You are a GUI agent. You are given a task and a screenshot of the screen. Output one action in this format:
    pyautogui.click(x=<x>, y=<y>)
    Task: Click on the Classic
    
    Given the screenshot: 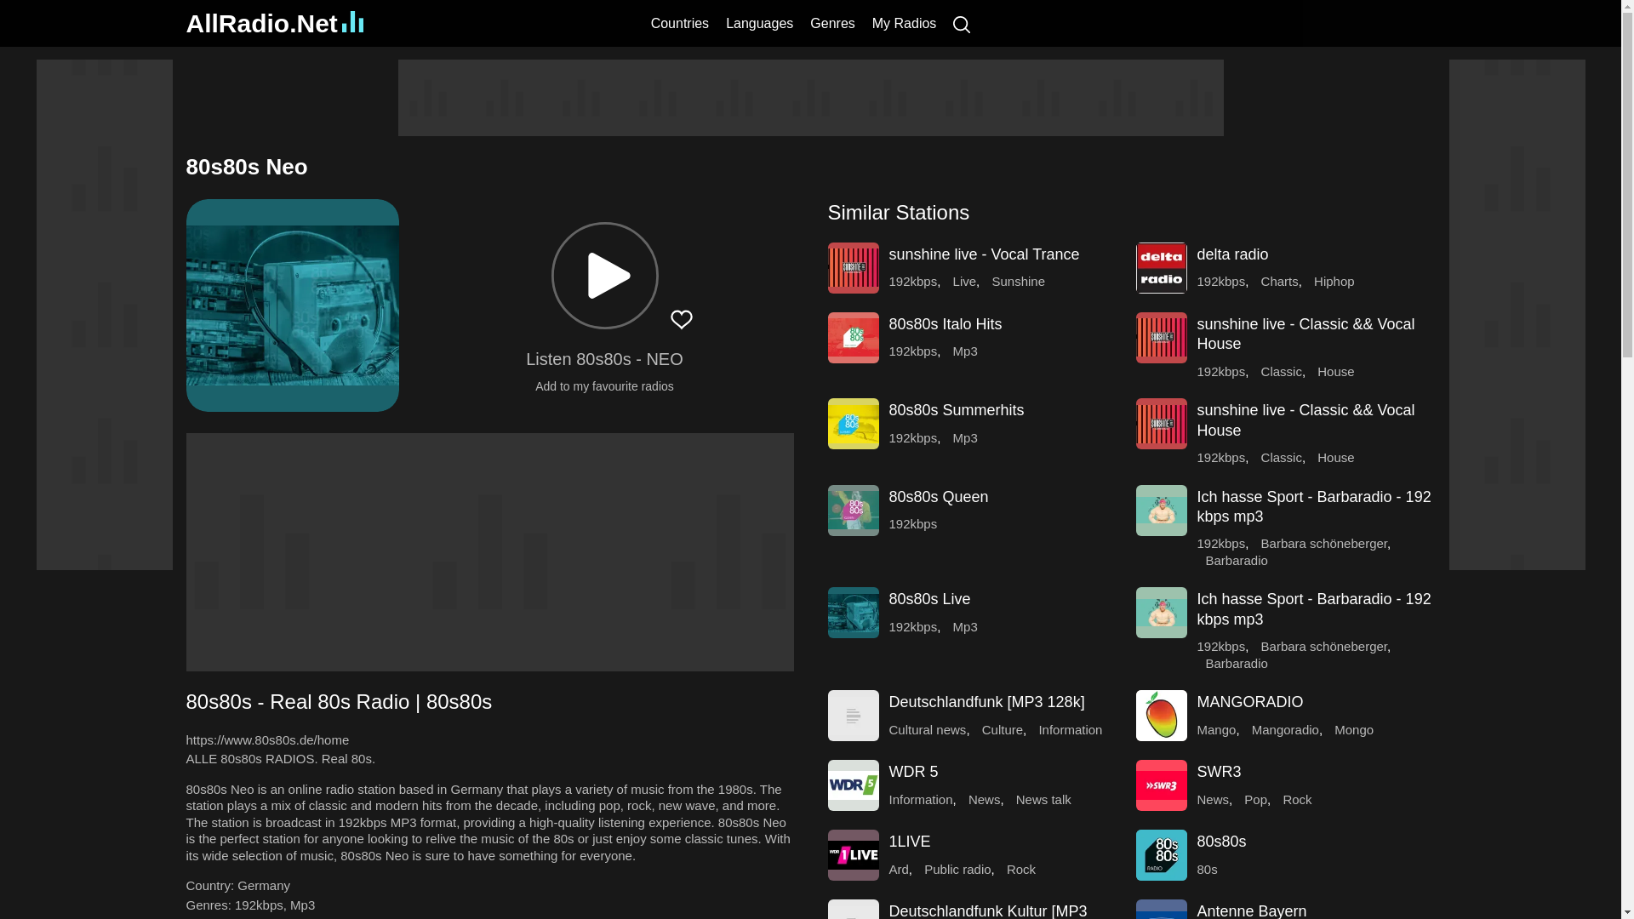 What is the action you would take?
    pyautogui.click(x=1282, y=458)
    